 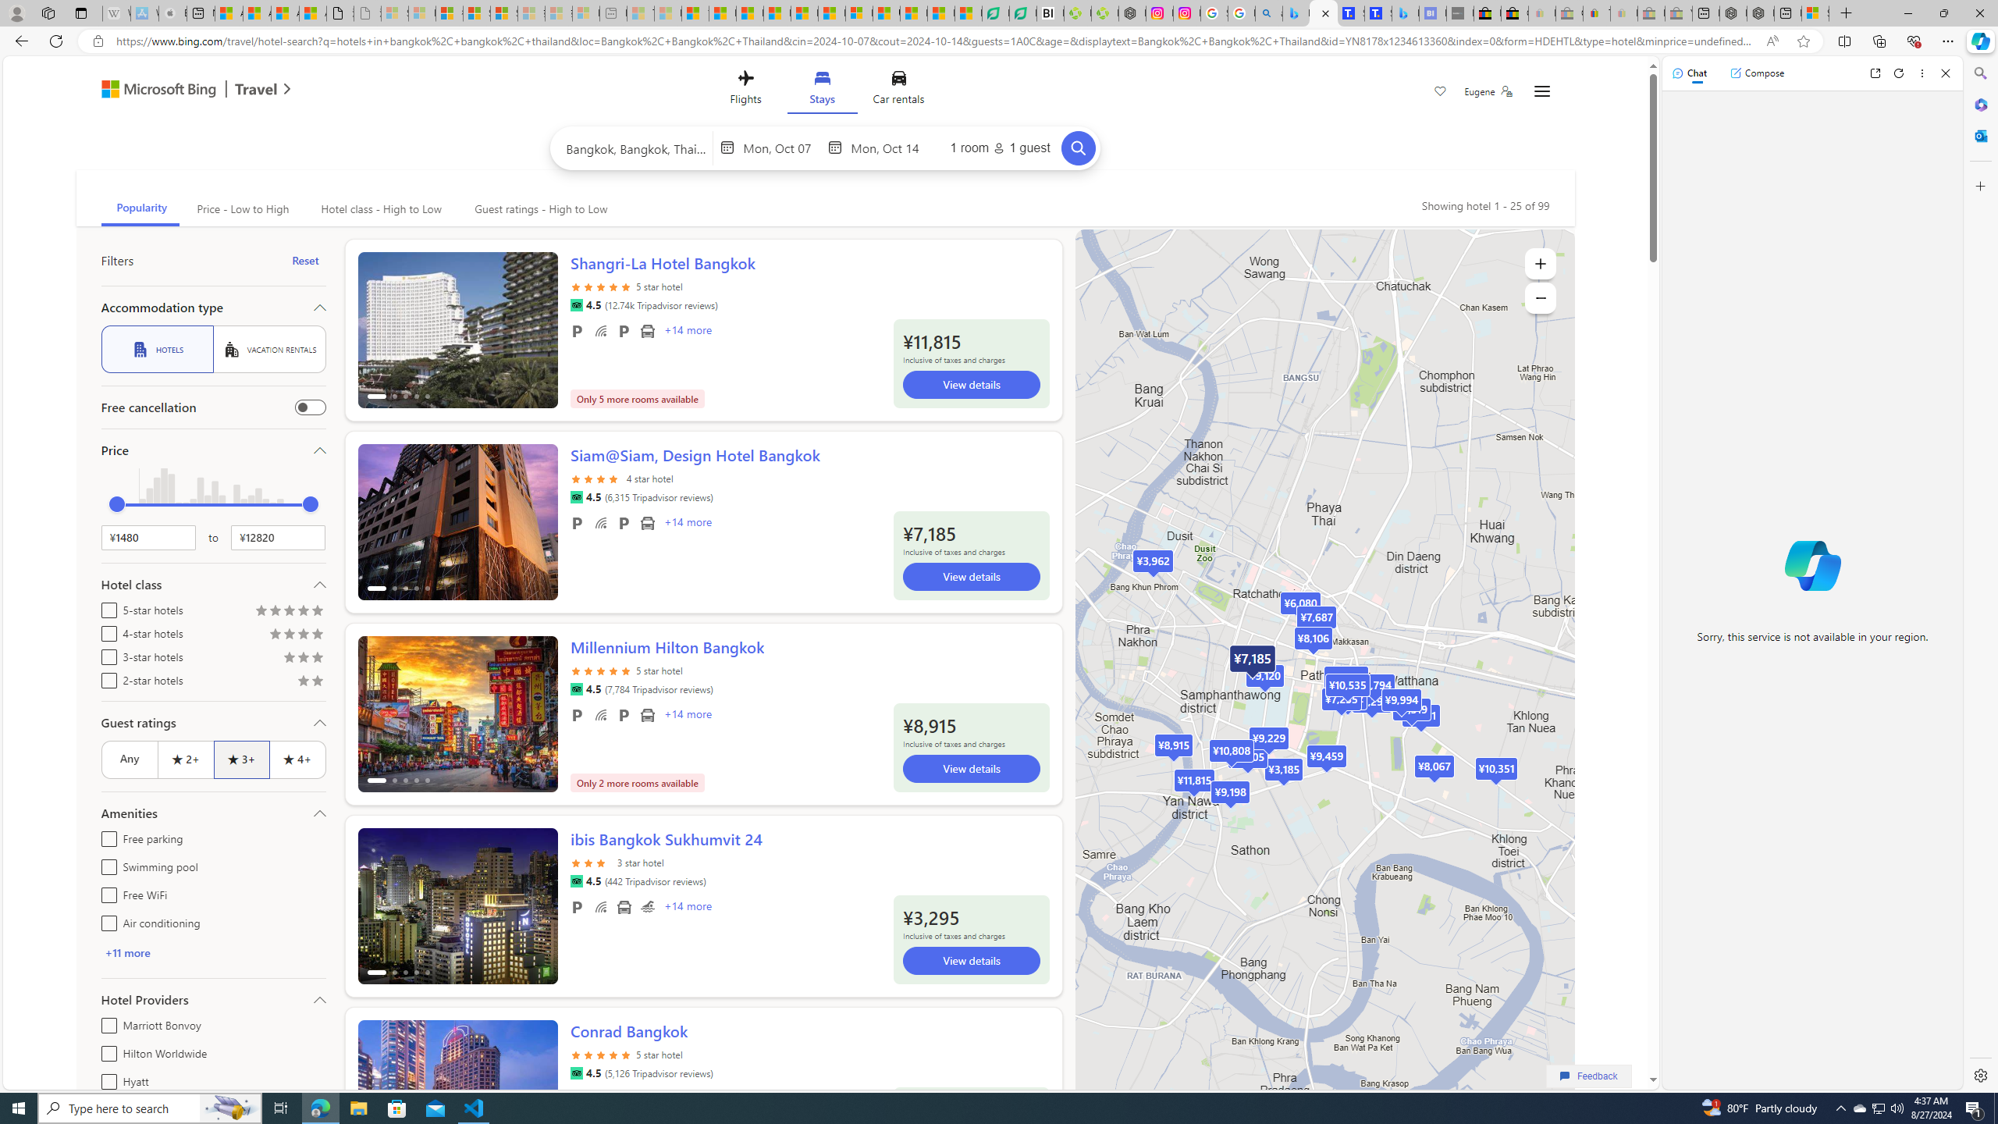 What do you see at coordinates (117, 504) in the screenshot?
I see `min ` at bounding box center [117, 504].